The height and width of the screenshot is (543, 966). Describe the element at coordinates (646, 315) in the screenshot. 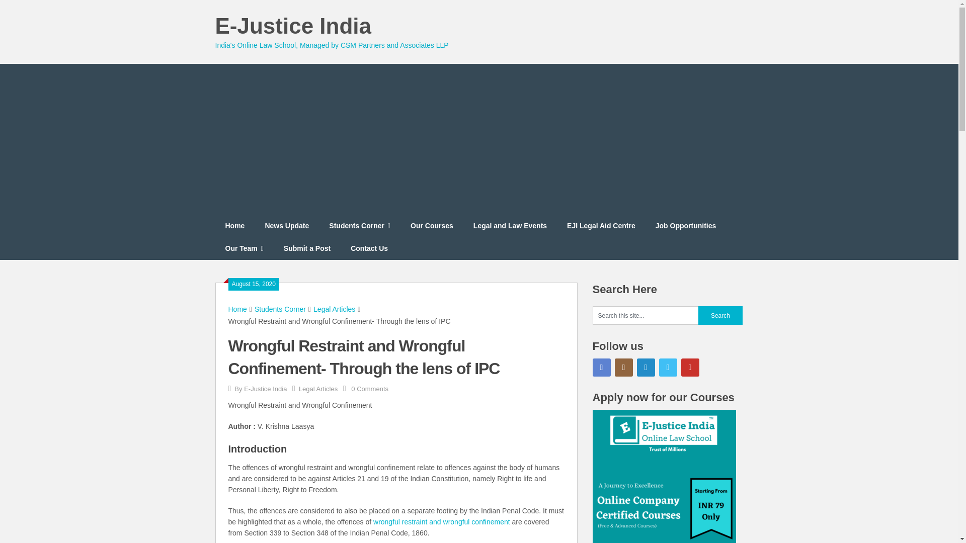

I see `Search this site...` at that location.